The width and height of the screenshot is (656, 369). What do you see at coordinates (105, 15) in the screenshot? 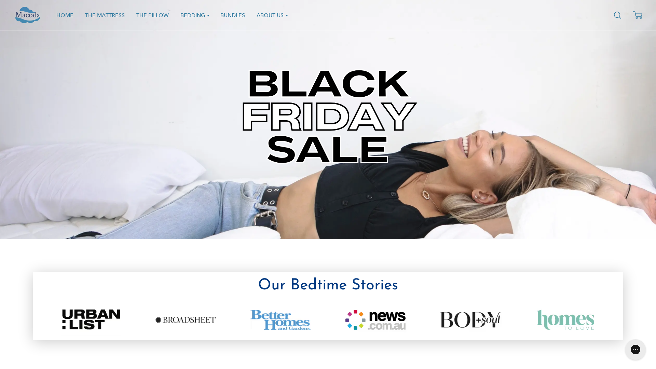
I see `THE MATTRESS` at bounding box center [105, 15].